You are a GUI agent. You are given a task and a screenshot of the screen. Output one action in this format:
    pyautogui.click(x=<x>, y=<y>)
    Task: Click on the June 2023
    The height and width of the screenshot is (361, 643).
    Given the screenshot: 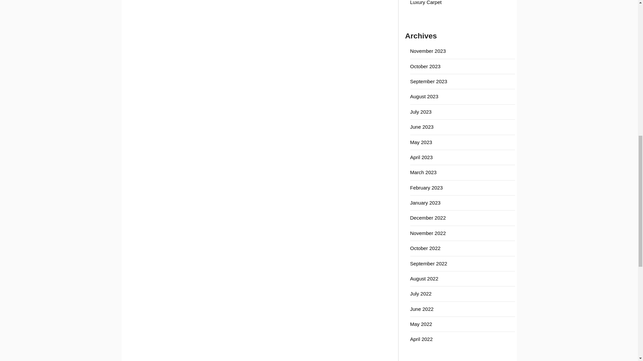 What is the action you would take?
    pyautogui.click(x=422, y=127)
    